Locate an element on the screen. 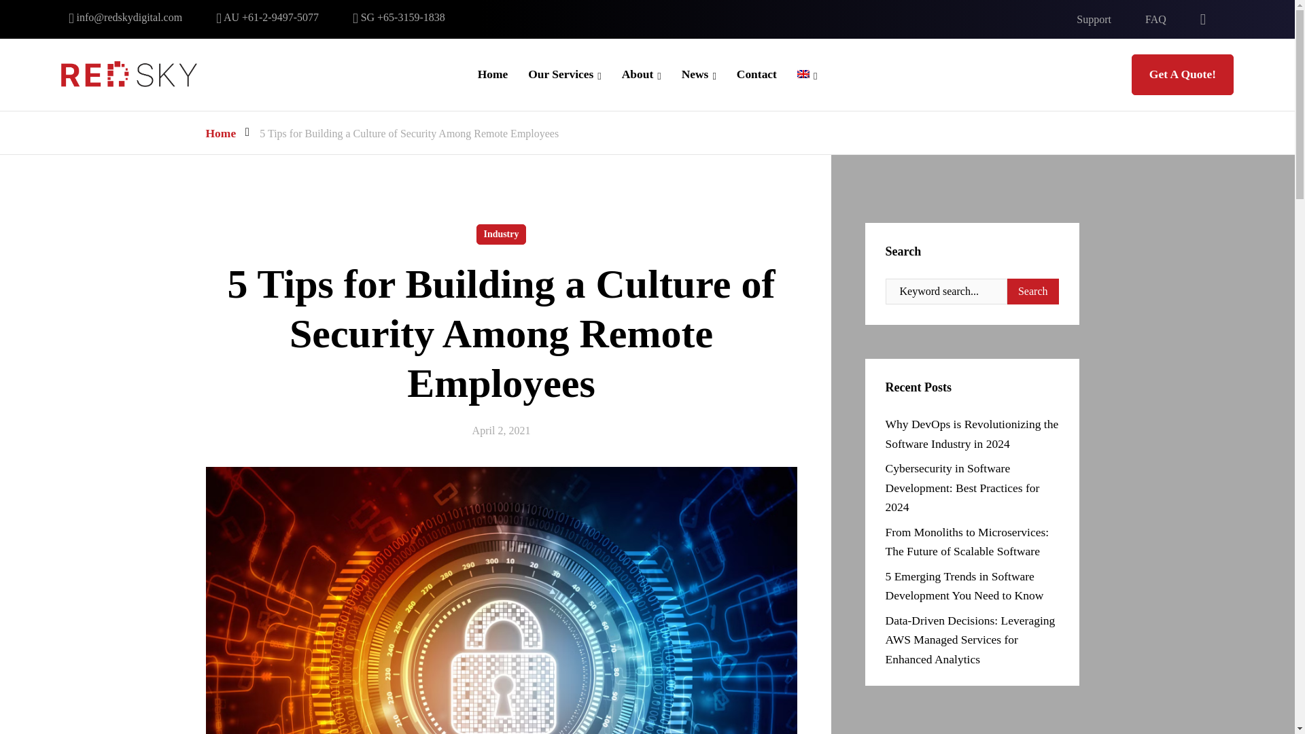  Support is located at coordinates (1094, 19).